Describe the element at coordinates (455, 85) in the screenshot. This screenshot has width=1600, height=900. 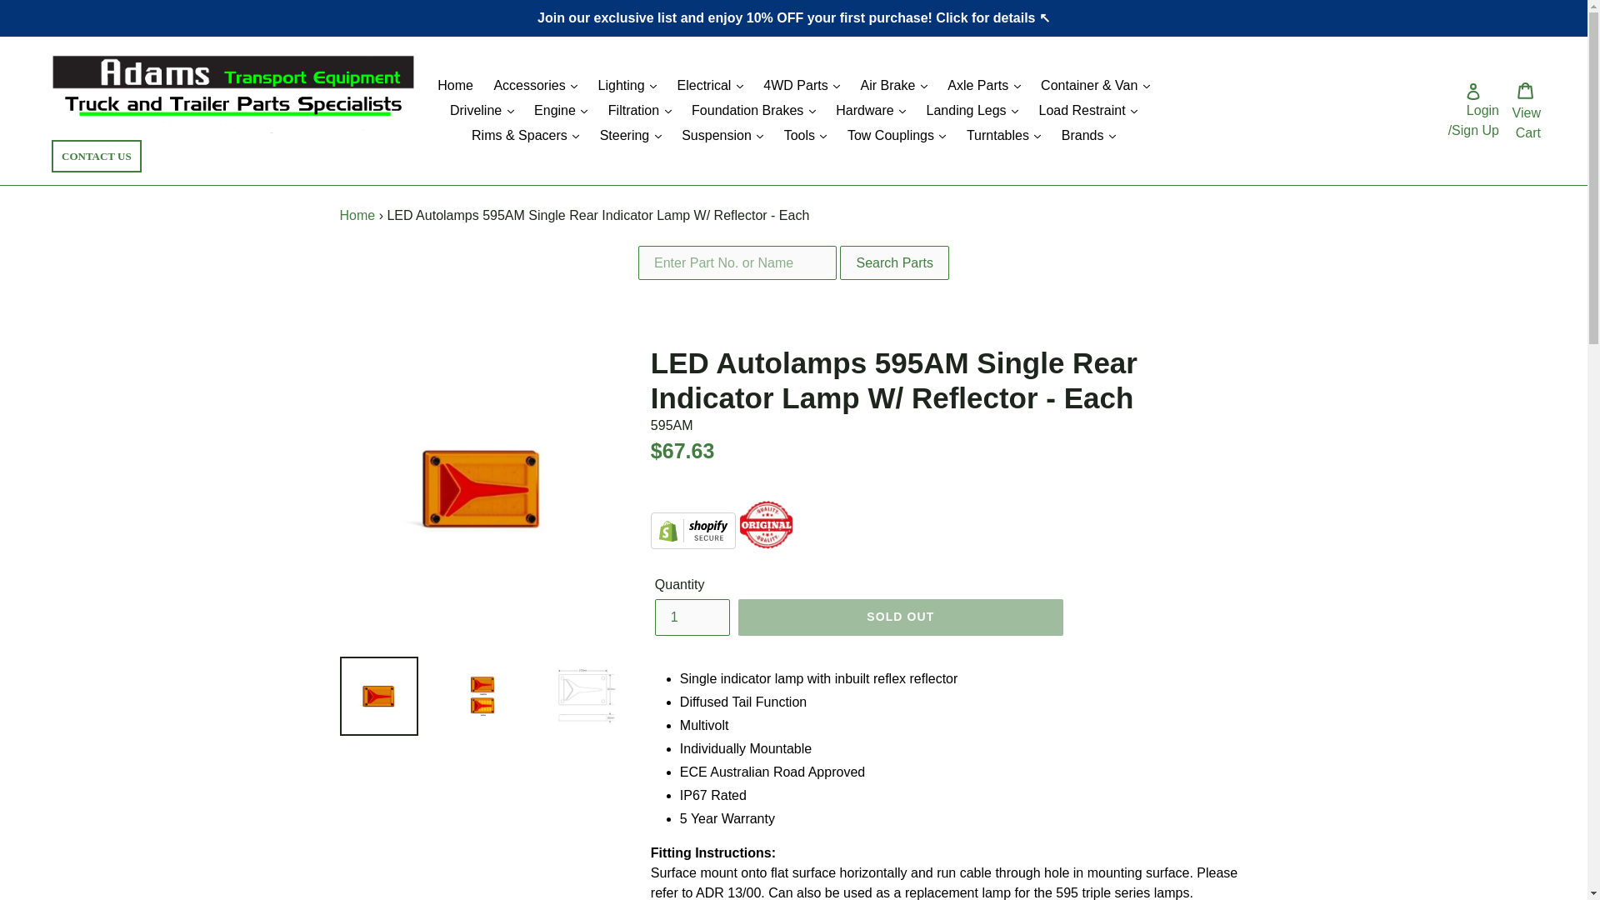
I see `Home` at that location.